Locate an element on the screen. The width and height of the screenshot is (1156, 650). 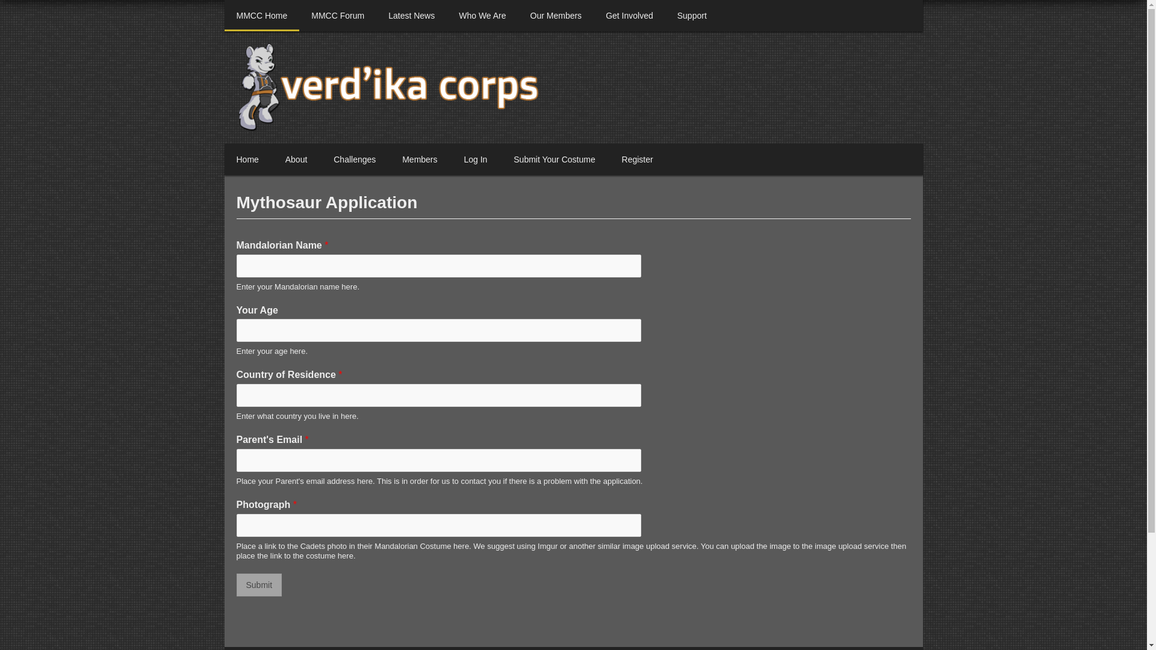
Members is located at coordinates (420, 159).